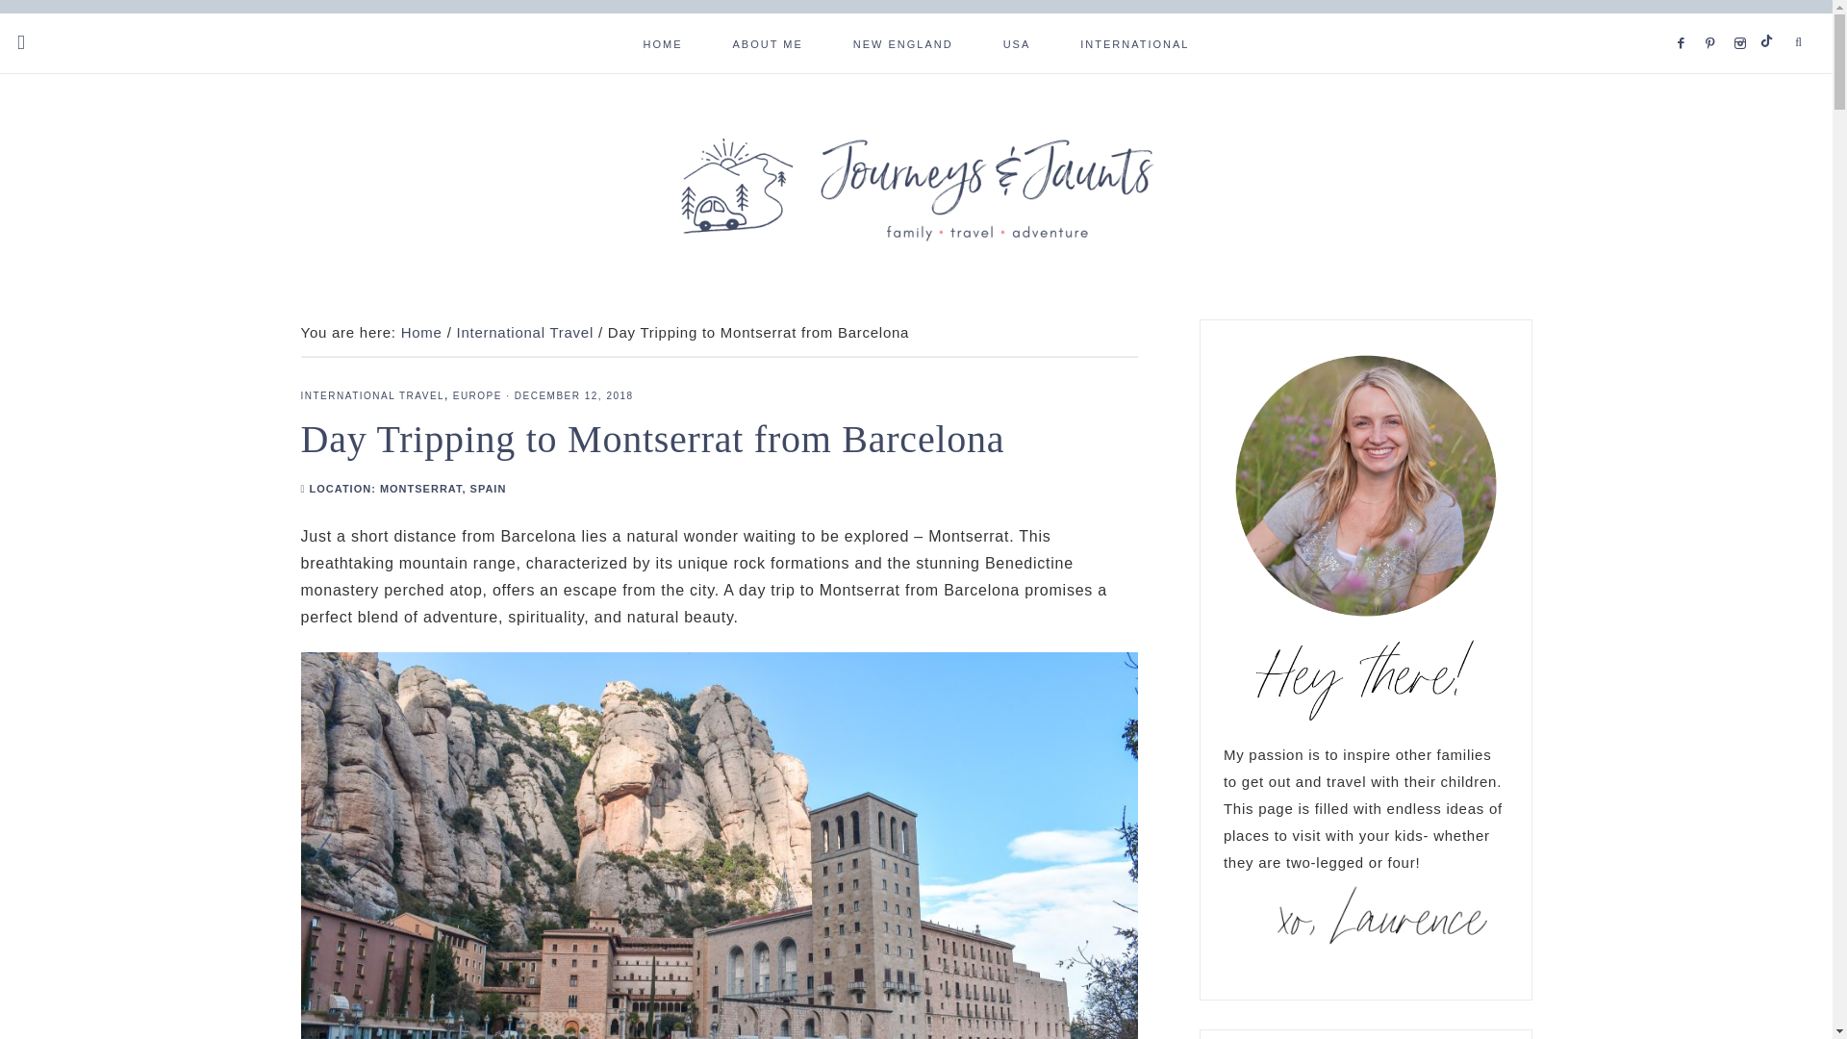 The width and height of the screenshot is (1847, 1039). Describe the element at coordinates (1018, 42) in the screenshot. I see `USA` at that location.